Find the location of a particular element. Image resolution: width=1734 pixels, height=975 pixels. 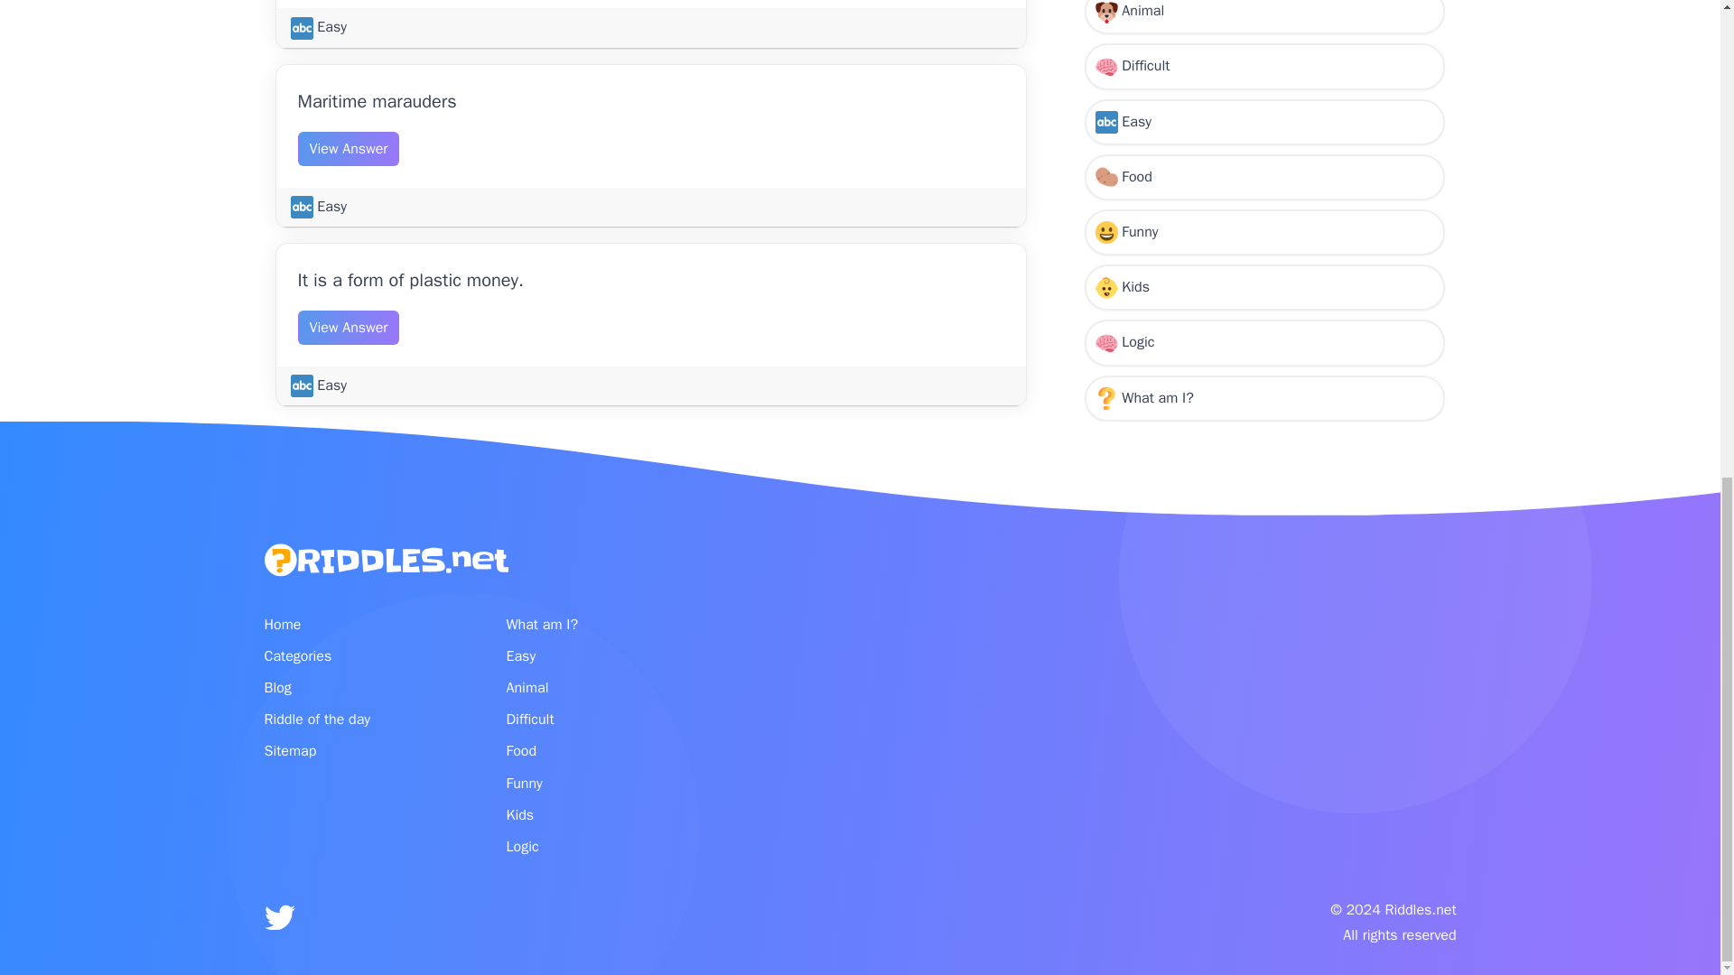

Blog is located at coordinates (361, 688).